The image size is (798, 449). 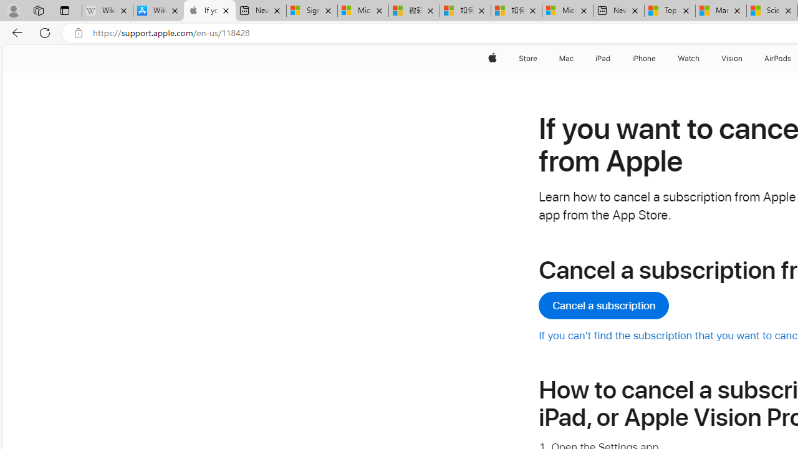 What do you see at coordinates (79, 33) in the screenshot?
I see `View site information` at bounding box center [79, 33].